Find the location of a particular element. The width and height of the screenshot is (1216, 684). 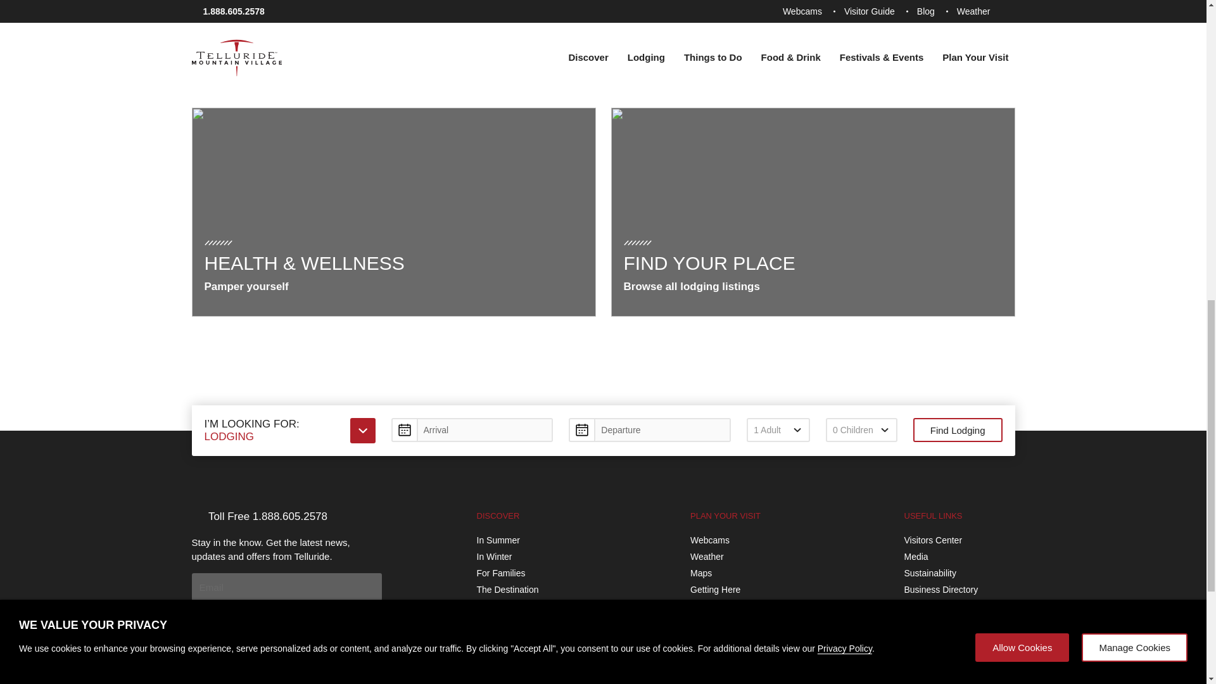

Departure Date is located at coordinates (650, 429).